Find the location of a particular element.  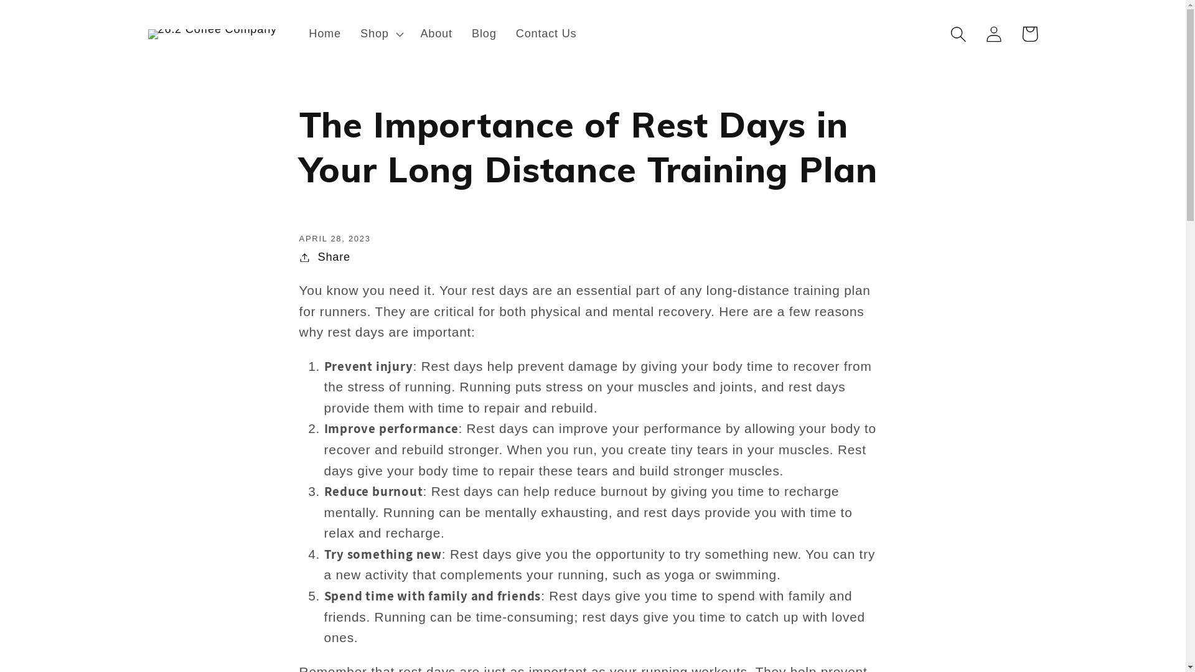

Blog is located at coordinates (484, 34).